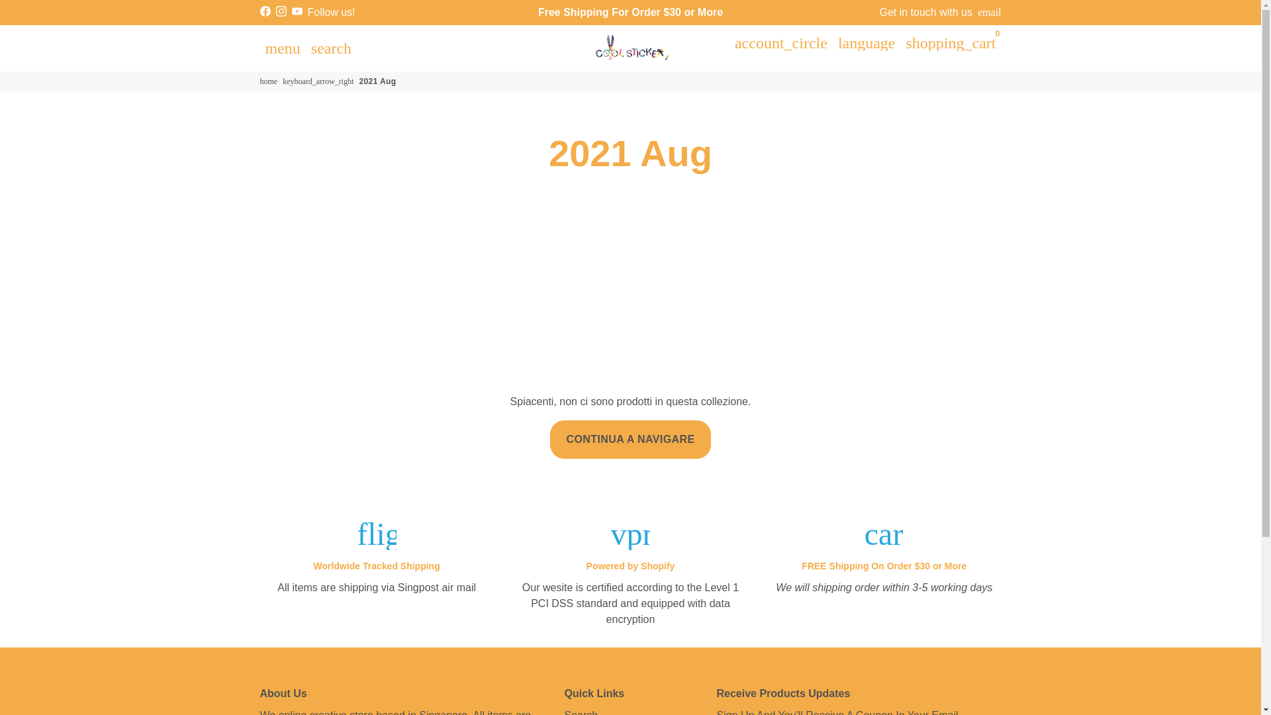 This screenshot has width=1271, height=715. What do you see at coordinates (281, 11) in the screenshot?
I see `CoolSticker su Instagram` at bounding box center [281, 11].